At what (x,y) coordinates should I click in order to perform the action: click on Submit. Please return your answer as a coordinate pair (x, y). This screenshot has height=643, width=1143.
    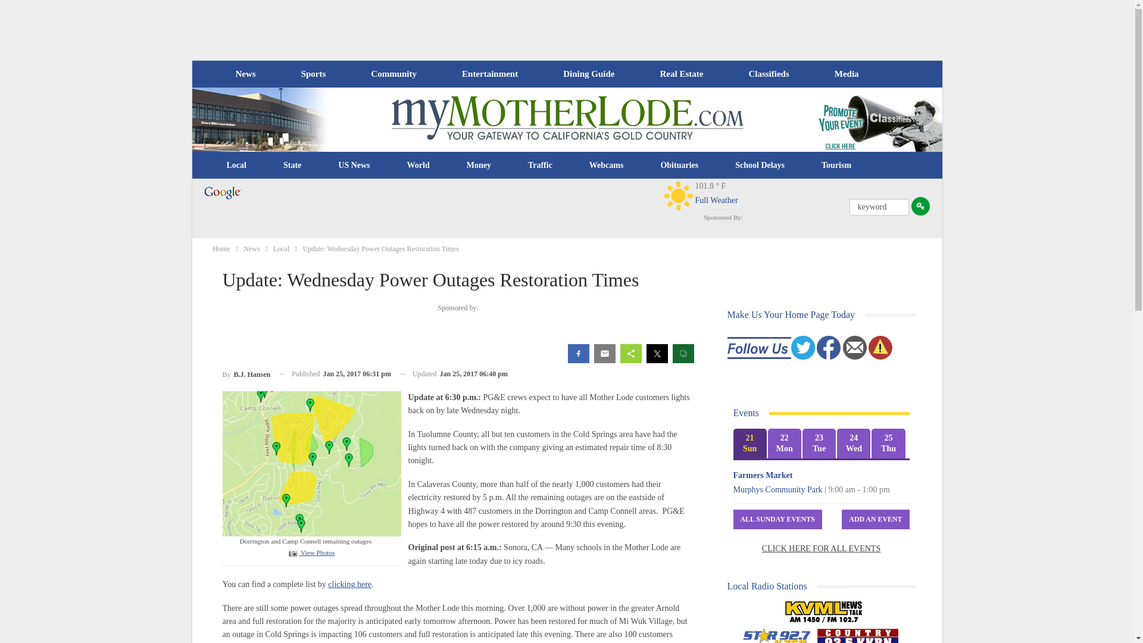
    Looking at the image, I should click on (920, 206).